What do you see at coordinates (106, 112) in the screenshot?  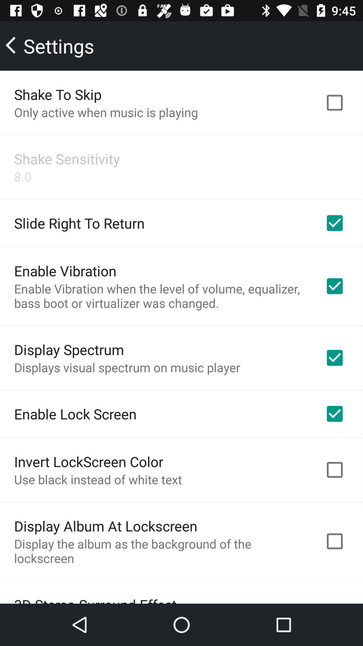 I see `tap the only active when` at bounding box center [106, 112].